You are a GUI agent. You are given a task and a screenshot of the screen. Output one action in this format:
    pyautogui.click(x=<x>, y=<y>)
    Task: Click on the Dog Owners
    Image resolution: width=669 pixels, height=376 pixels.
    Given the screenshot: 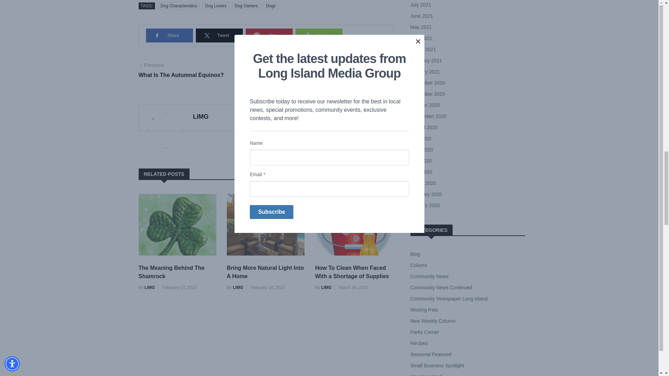 What is the action you would take?
    pyautogui.click(x=246, y=6)
    